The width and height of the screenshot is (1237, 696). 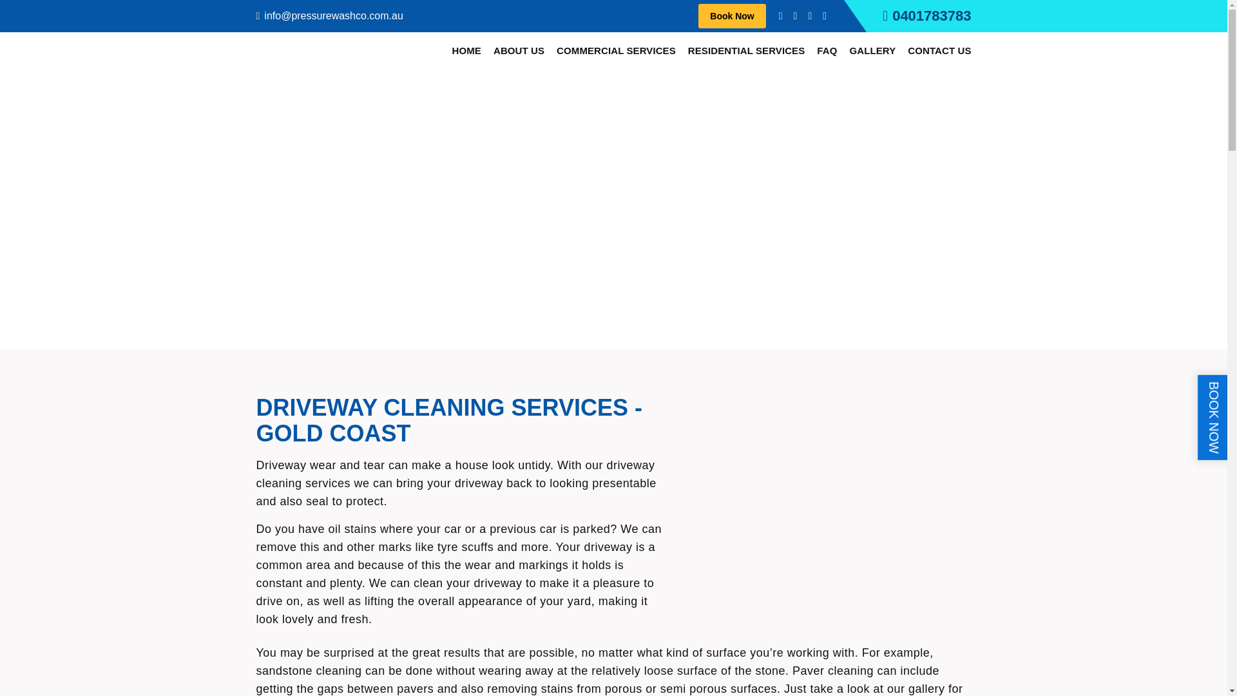 I want to click on FAQ, so click(x=827, y=51).